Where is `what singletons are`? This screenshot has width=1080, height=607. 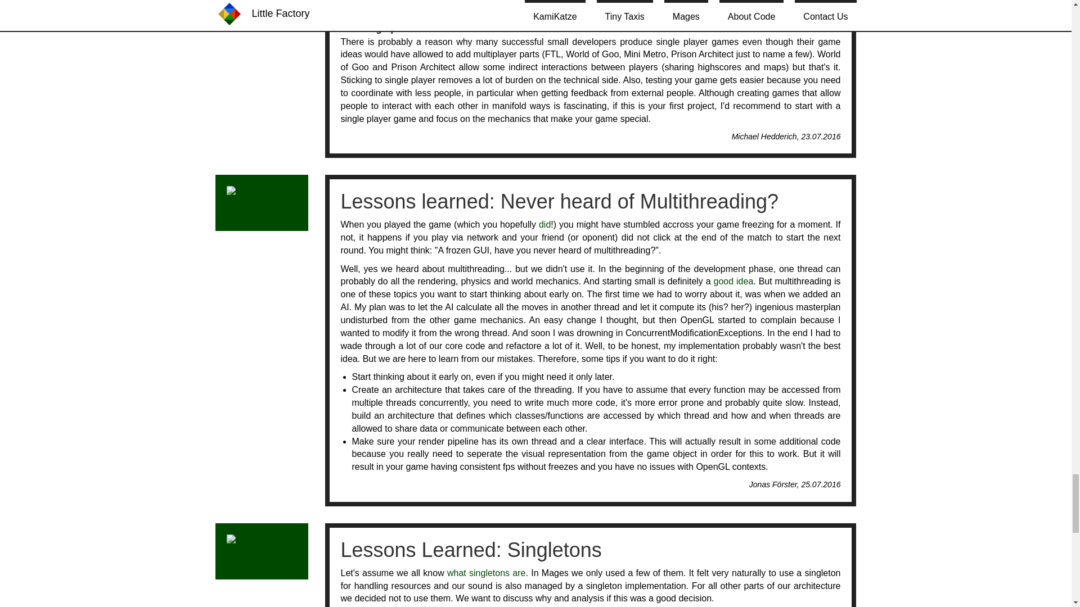 what singletons are is located at coordinates (486, 573).